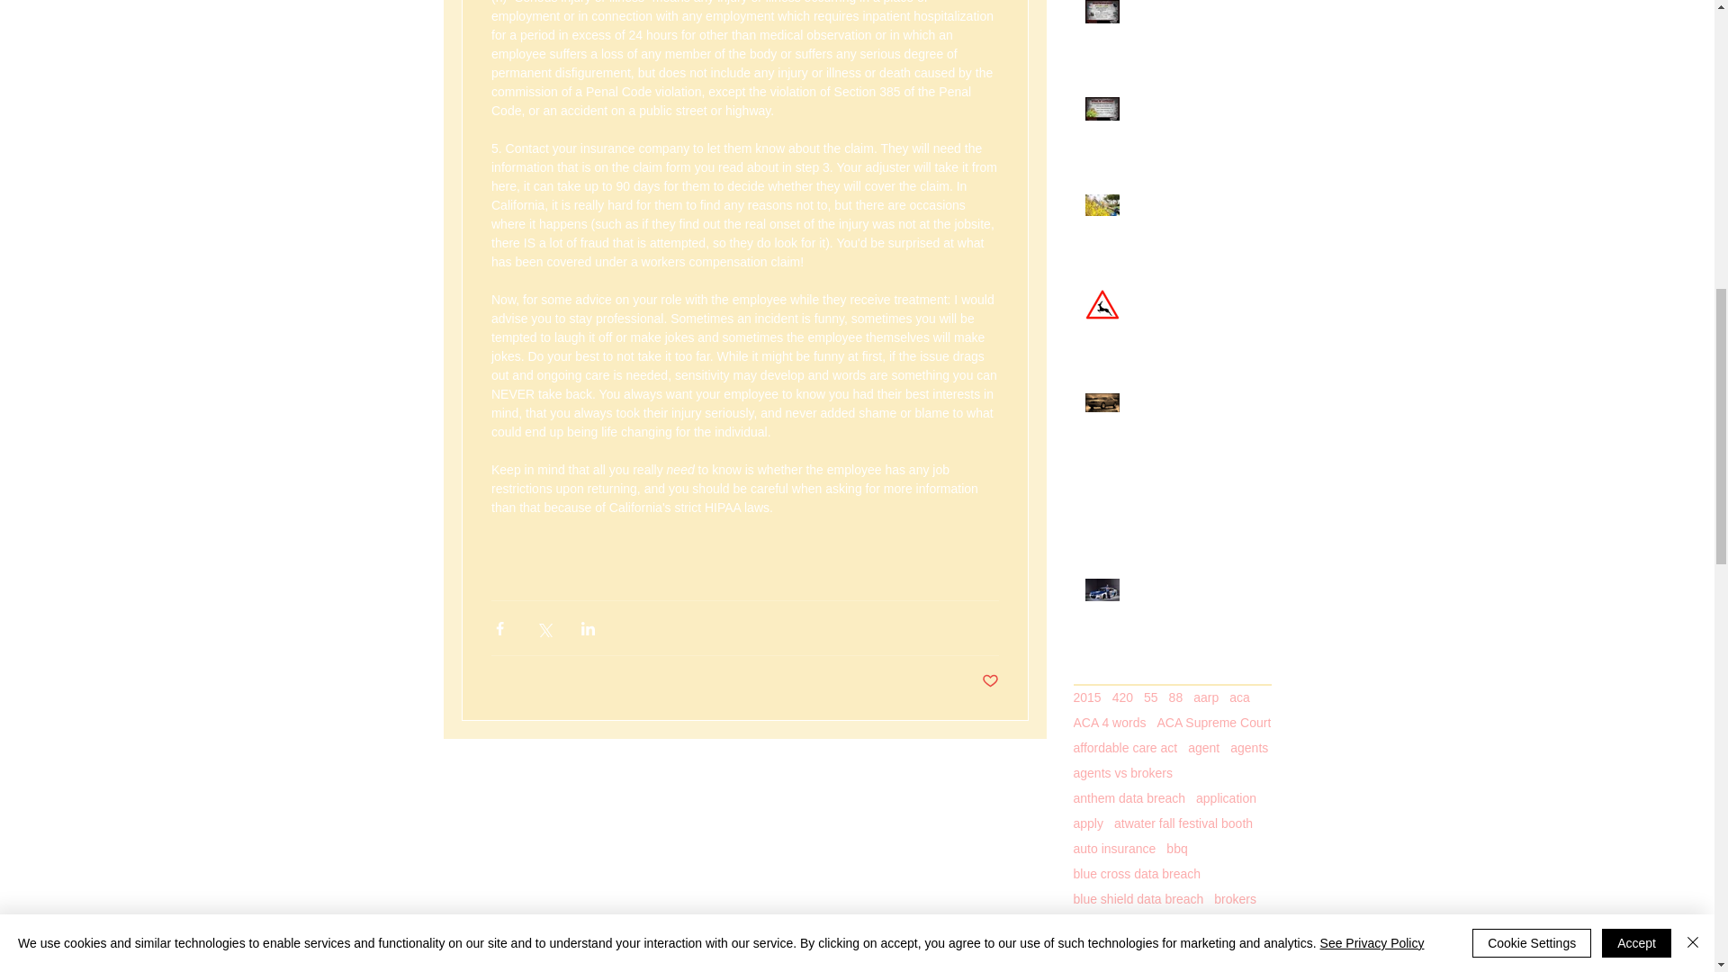 The image size is (1728, 972). Describe the element at coordinates (1194, 108) in the screenshot. I see `Covering Cannabis` at that location.